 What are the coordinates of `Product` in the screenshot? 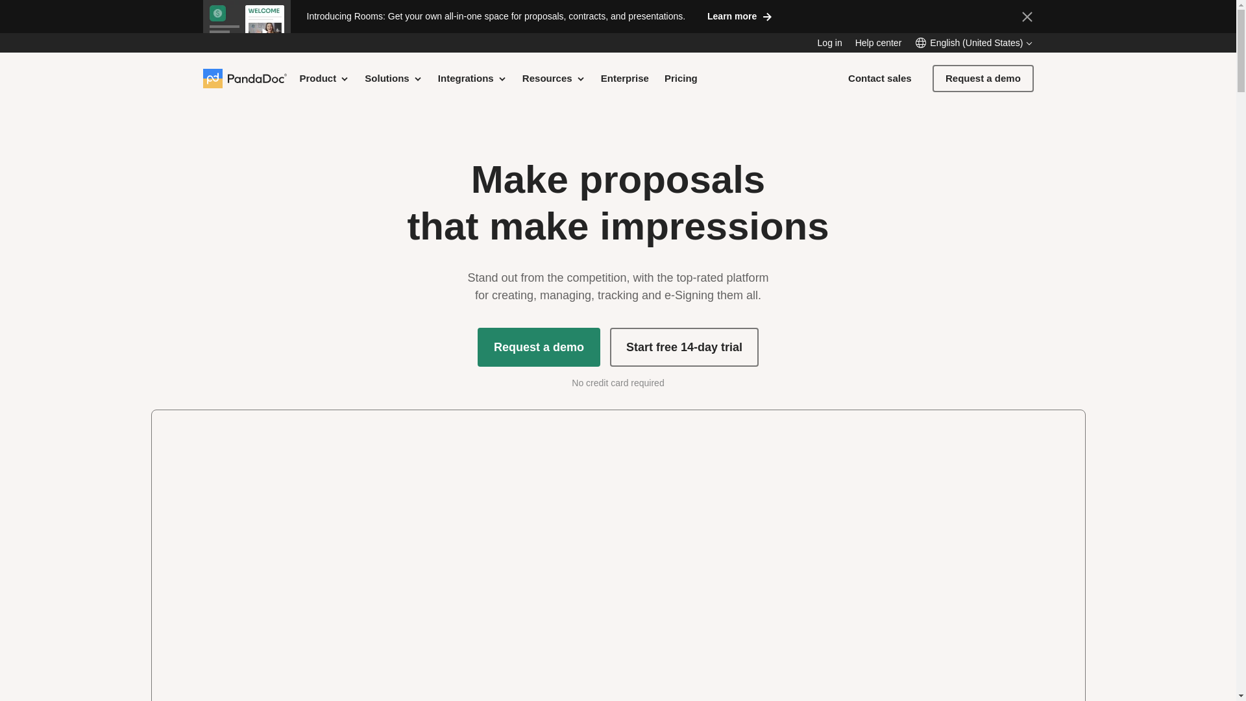 It's located at (324, 78).